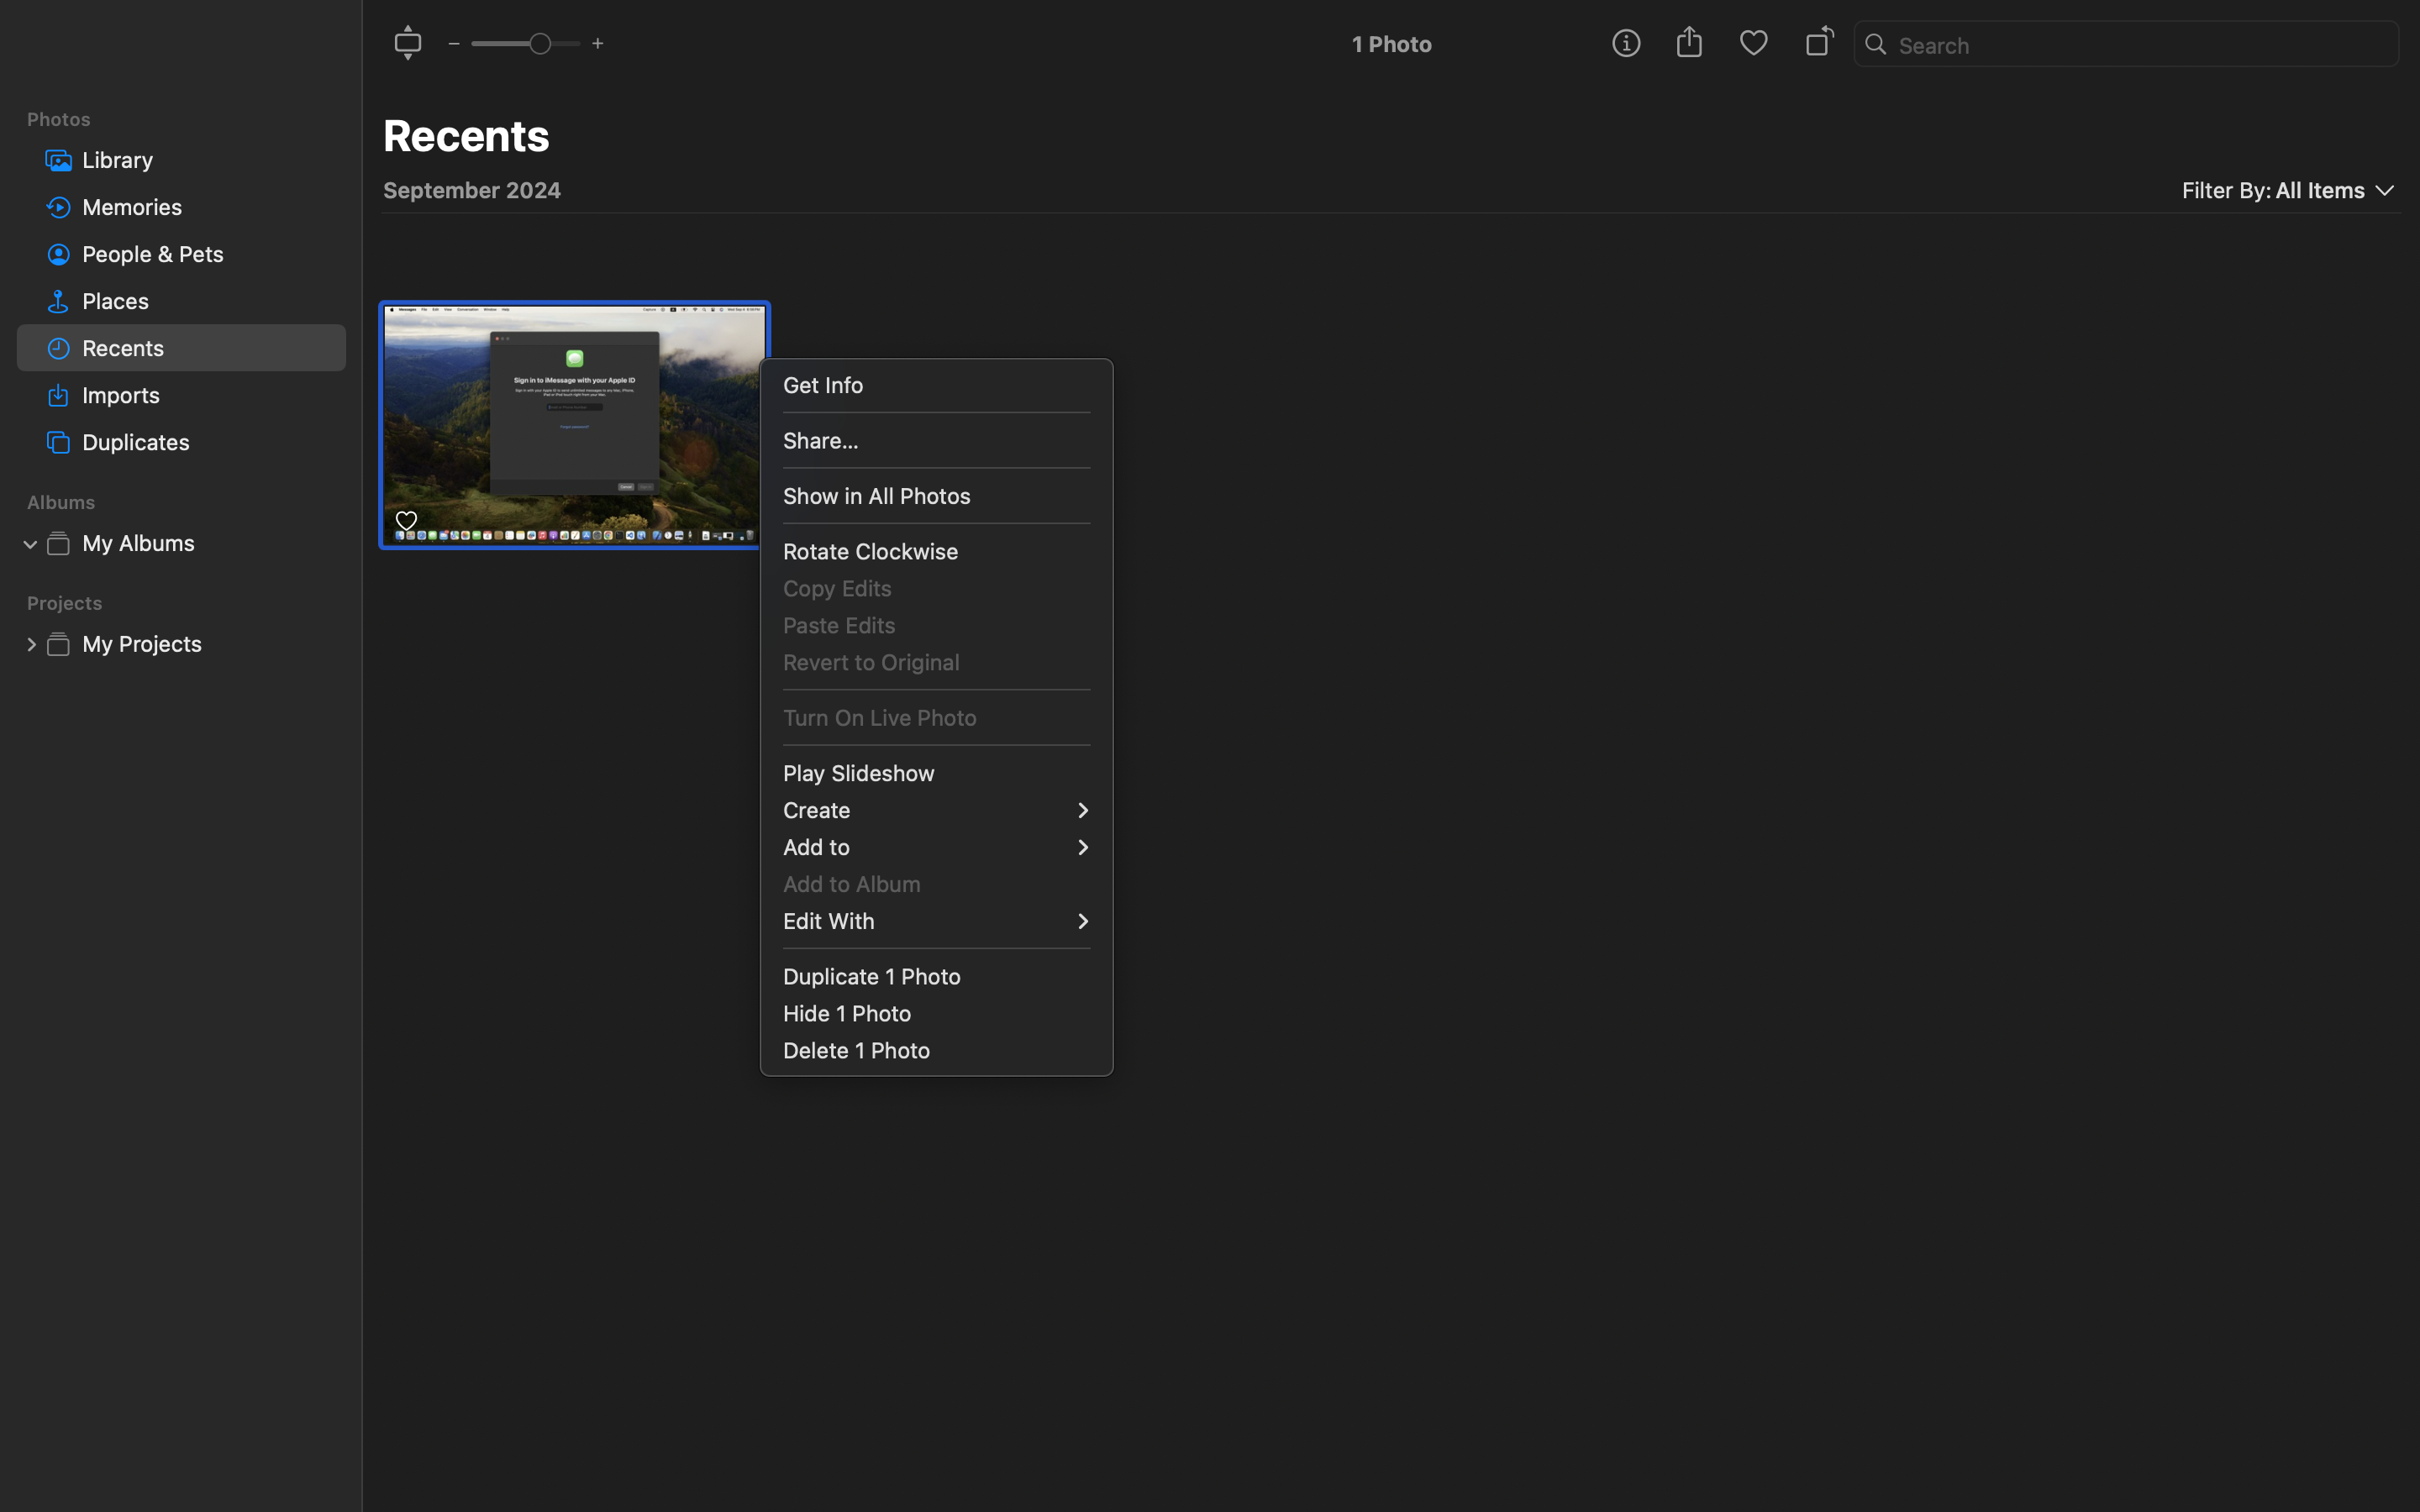 The width and height of the screenshot is (2420, 1512). I want to click on Projects, so click(192, 603).